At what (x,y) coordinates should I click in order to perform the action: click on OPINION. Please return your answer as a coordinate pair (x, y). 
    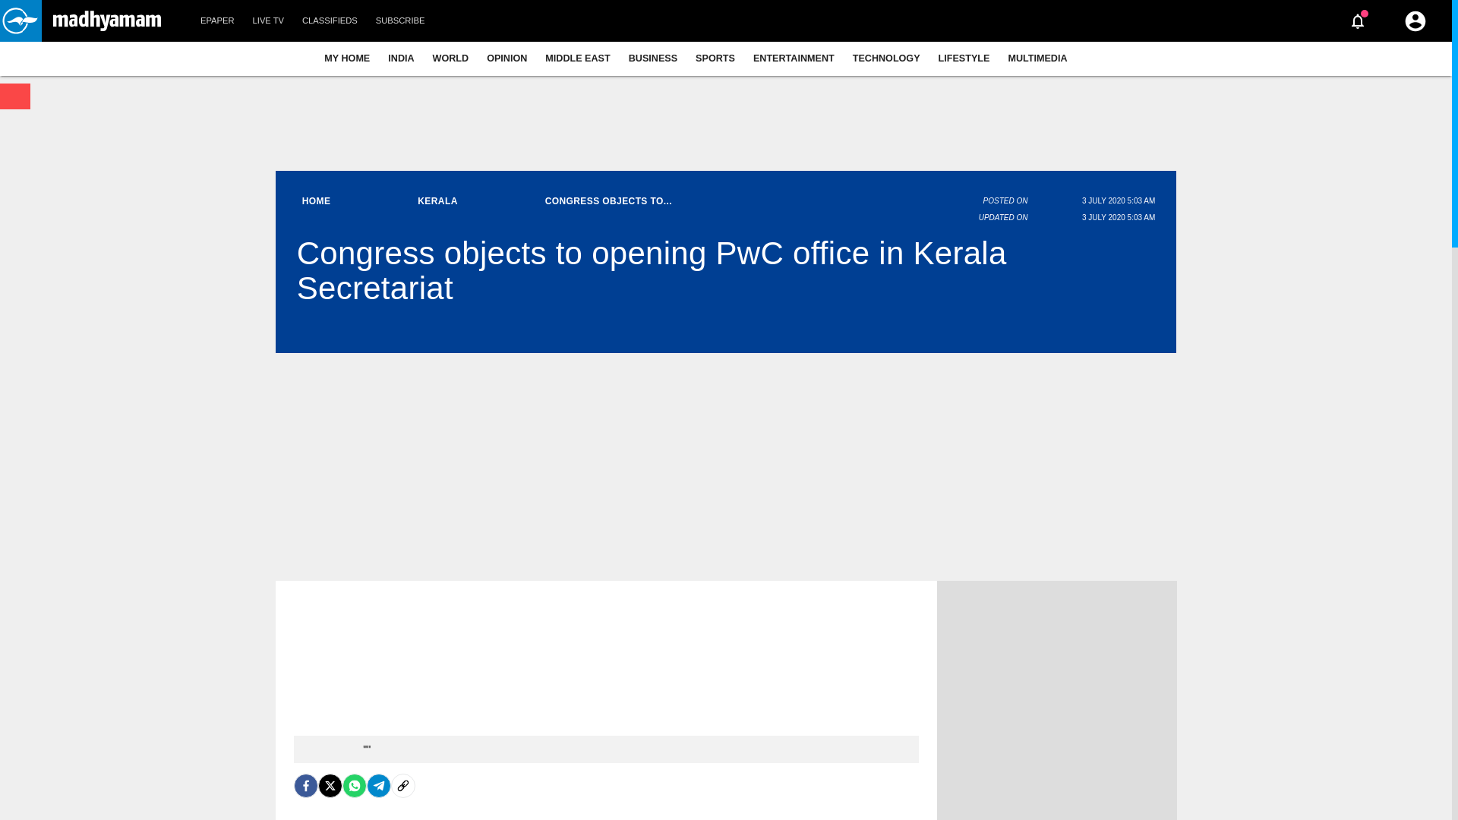
    Looking at the image, I should click on (507, 58).